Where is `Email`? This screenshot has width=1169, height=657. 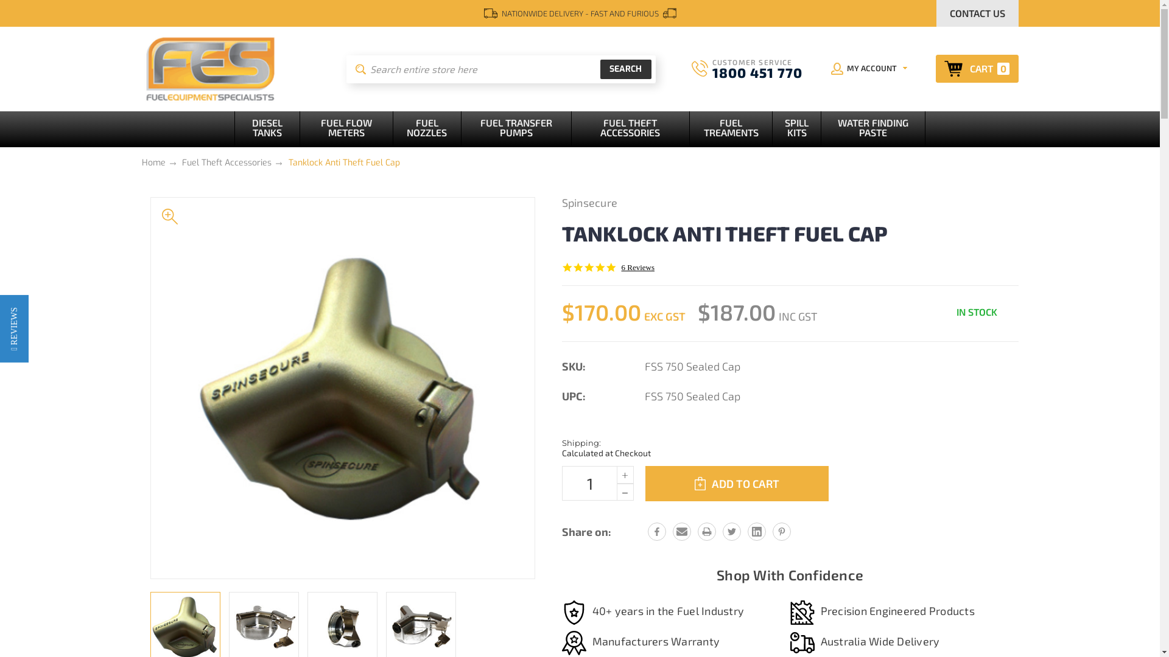 Email is located at coordinates (681, 531).